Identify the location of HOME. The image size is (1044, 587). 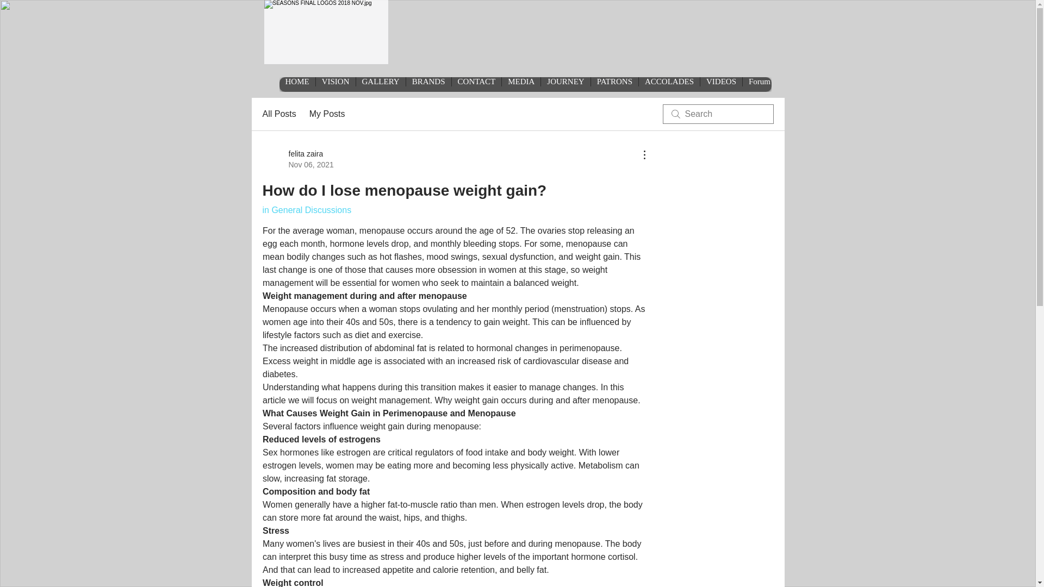
(614, 84).